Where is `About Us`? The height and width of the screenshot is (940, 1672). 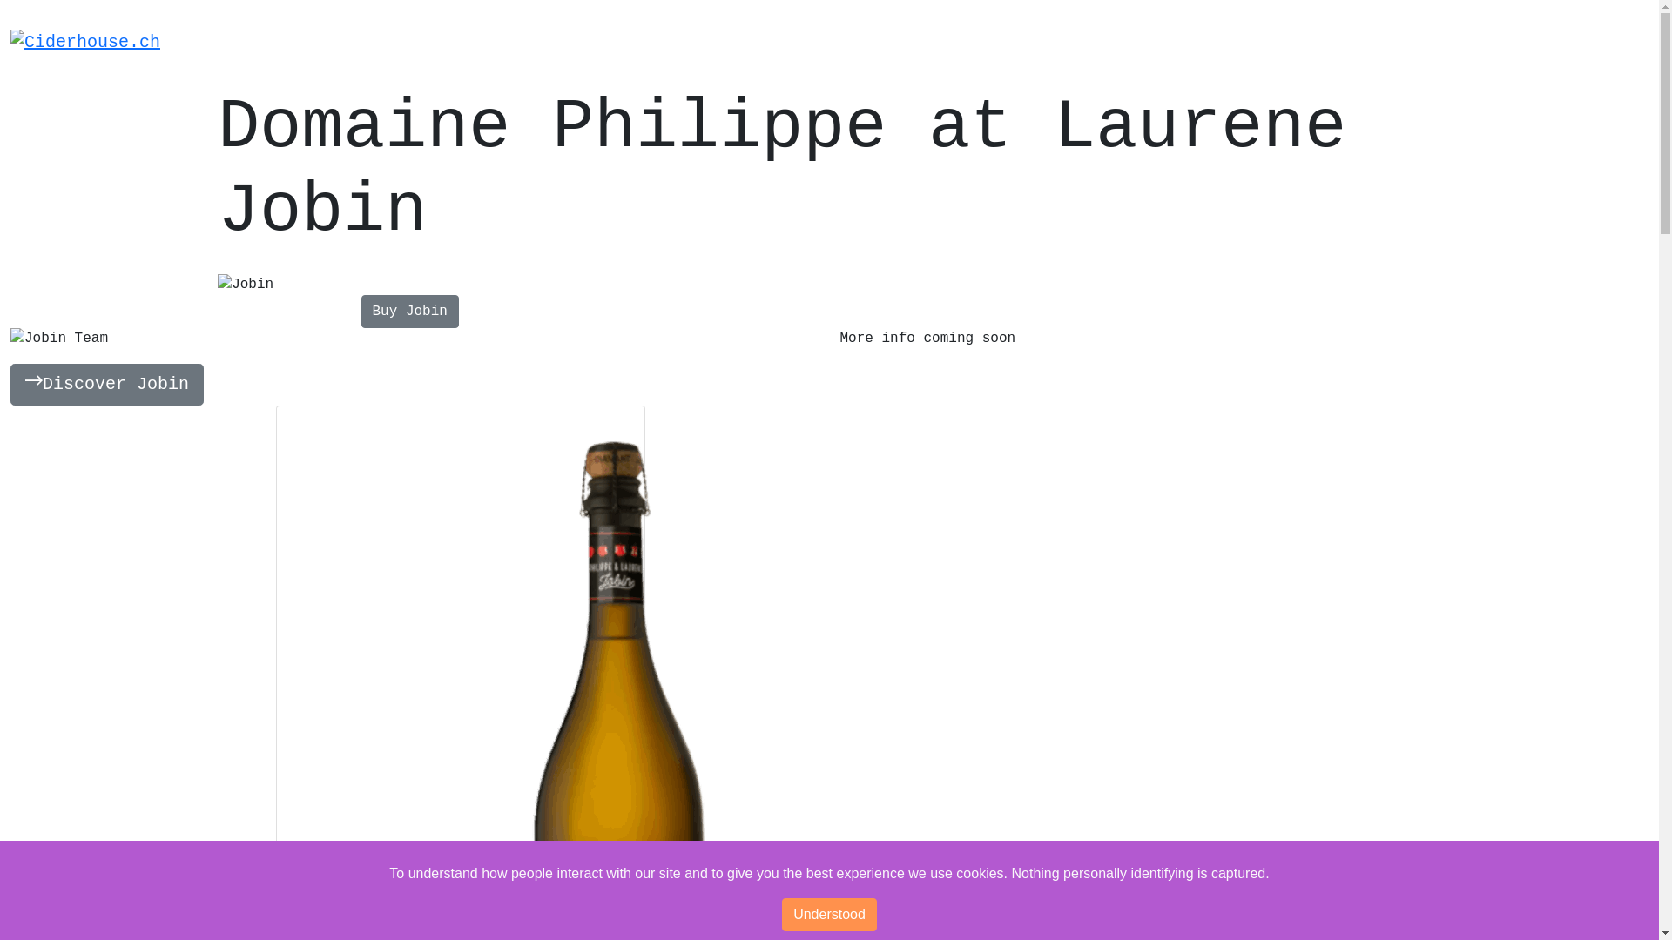
About Us is located at coordinates (428, 44).